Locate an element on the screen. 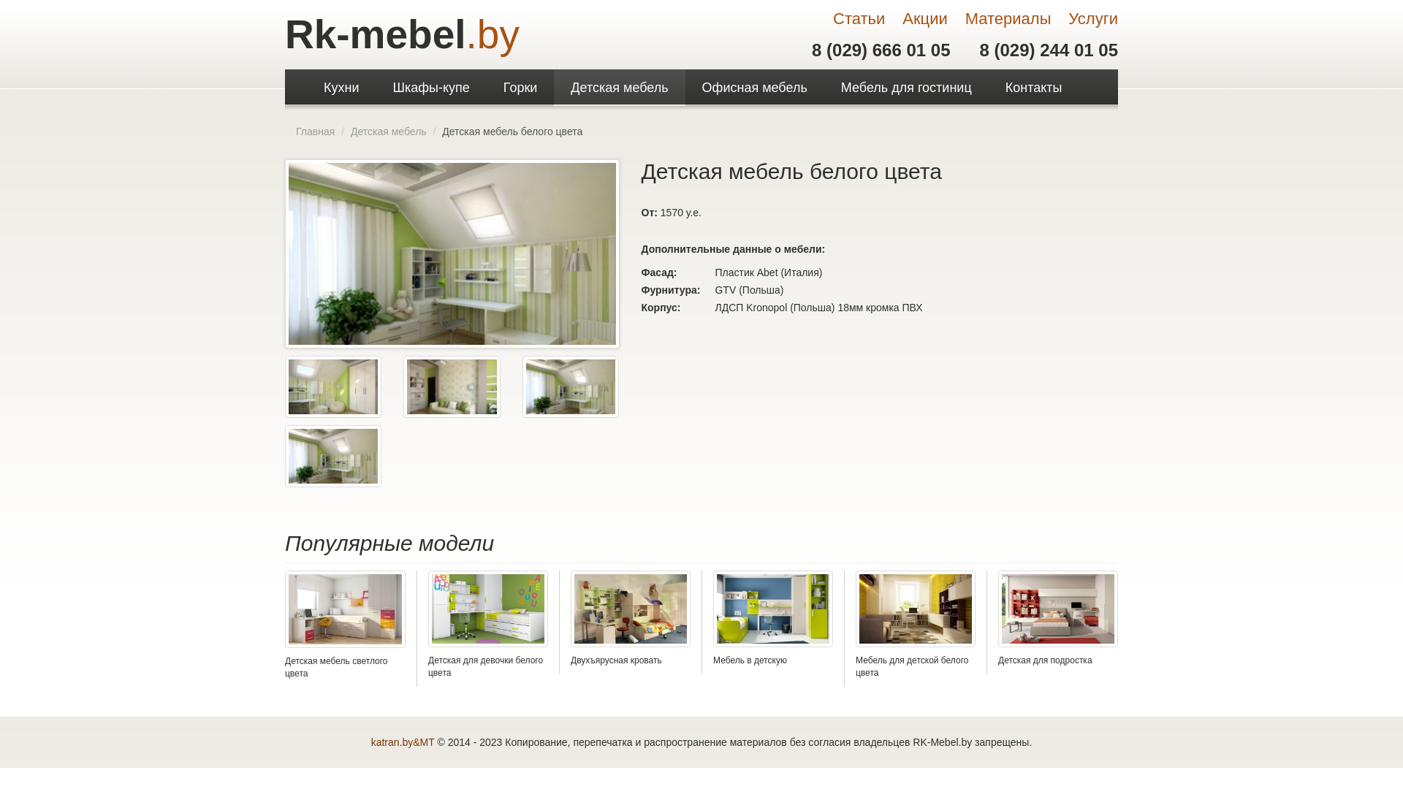 Image resolution: width=1403 pixels, height=789 pixels. Rk-mebel.by is located at coordinates (402, 34).